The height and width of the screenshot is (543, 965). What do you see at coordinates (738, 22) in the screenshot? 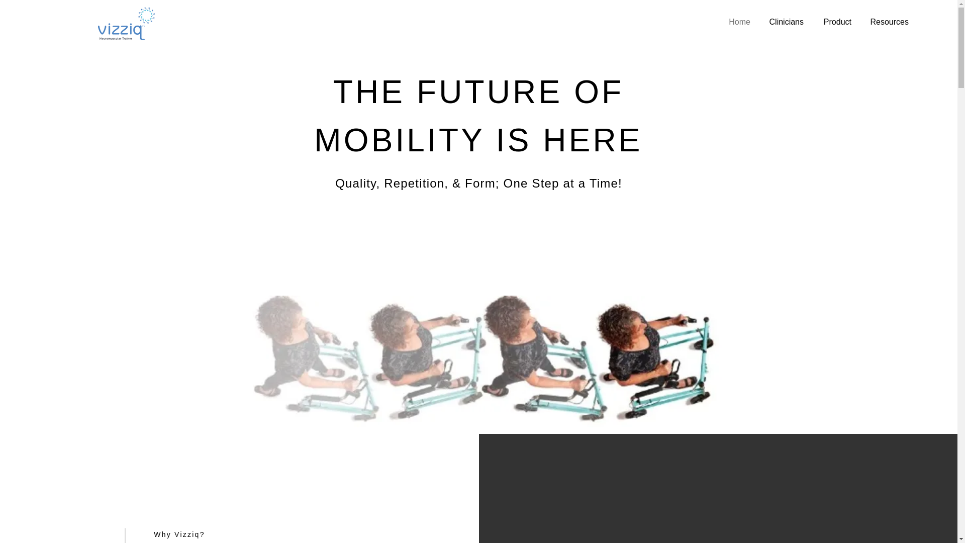
I see `Home` at bounding box center [738, 22].